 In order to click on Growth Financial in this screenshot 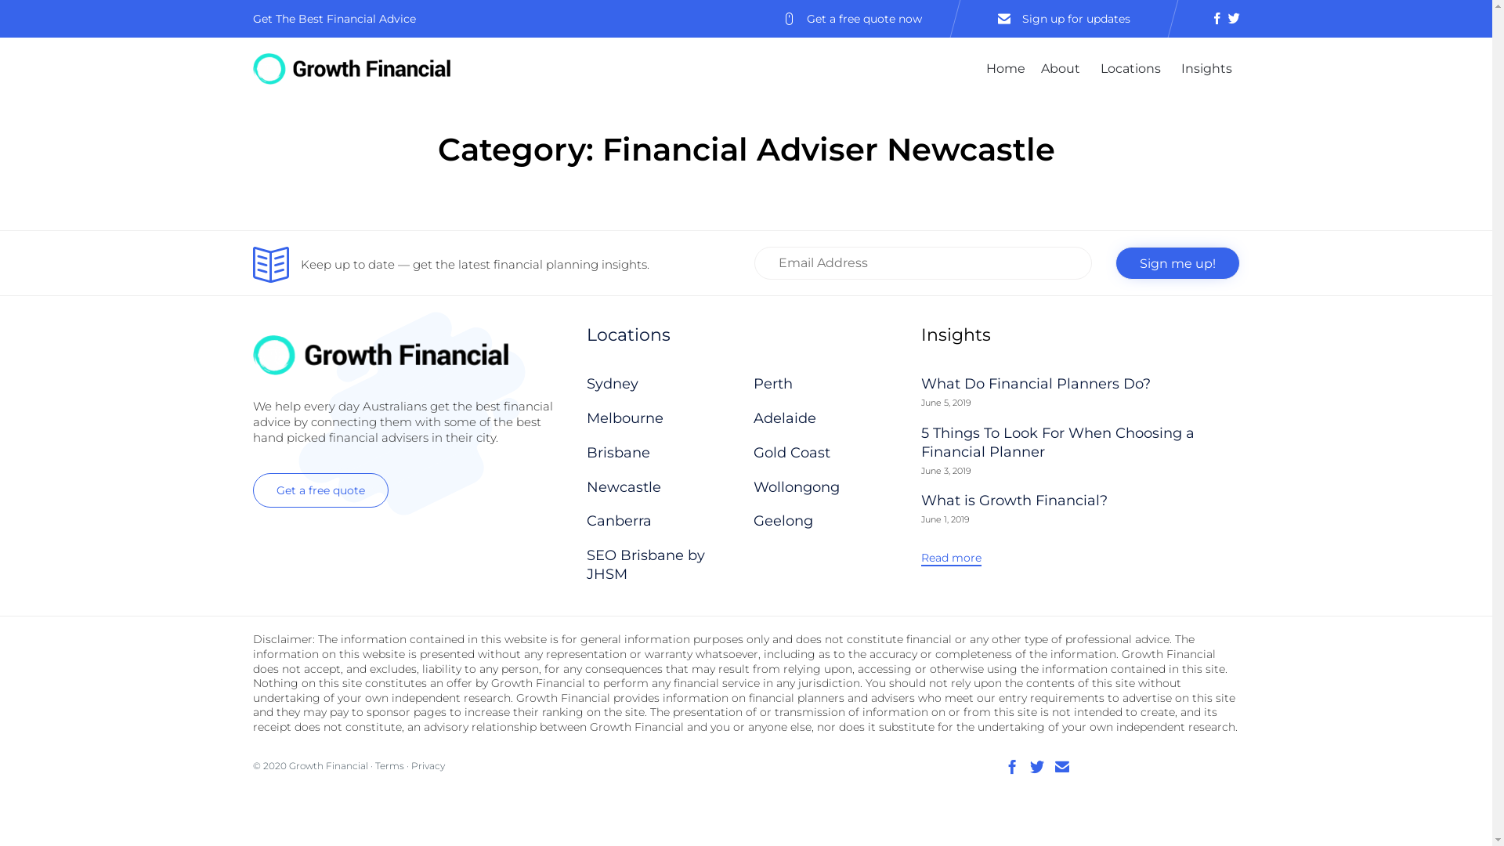, I will do `click(327, 766)`.